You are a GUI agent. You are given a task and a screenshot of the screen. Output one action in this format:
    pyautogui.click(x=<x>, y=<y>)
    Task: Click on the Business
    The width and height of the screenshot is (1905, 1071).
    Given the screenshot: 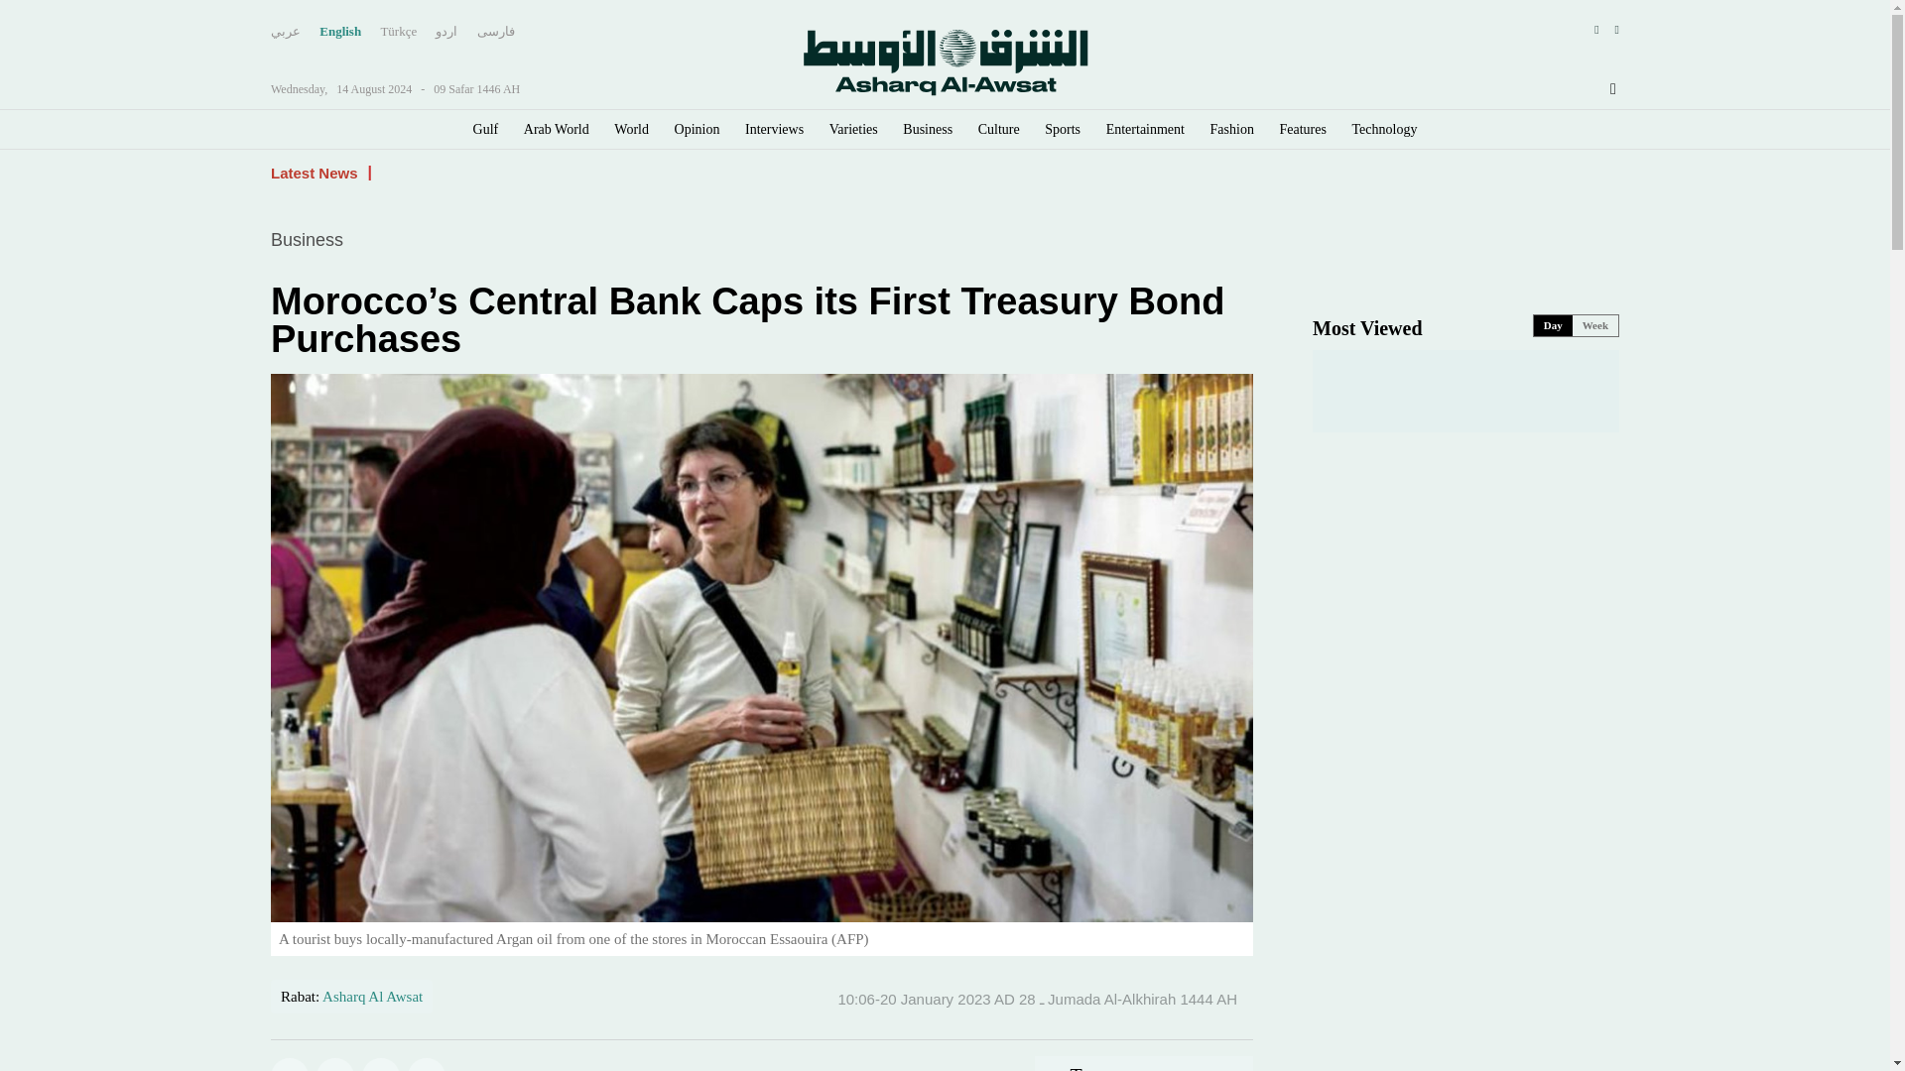 What is the action you would take?
    pyautogui.click(x=928, y=130)
    